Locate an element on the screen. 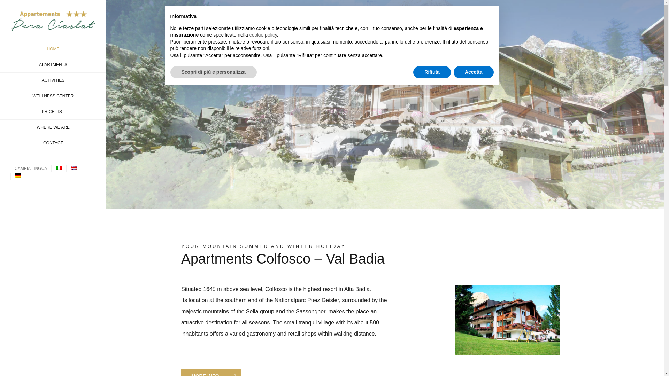  ACTIVITIES is located at coordinates (53, 80).